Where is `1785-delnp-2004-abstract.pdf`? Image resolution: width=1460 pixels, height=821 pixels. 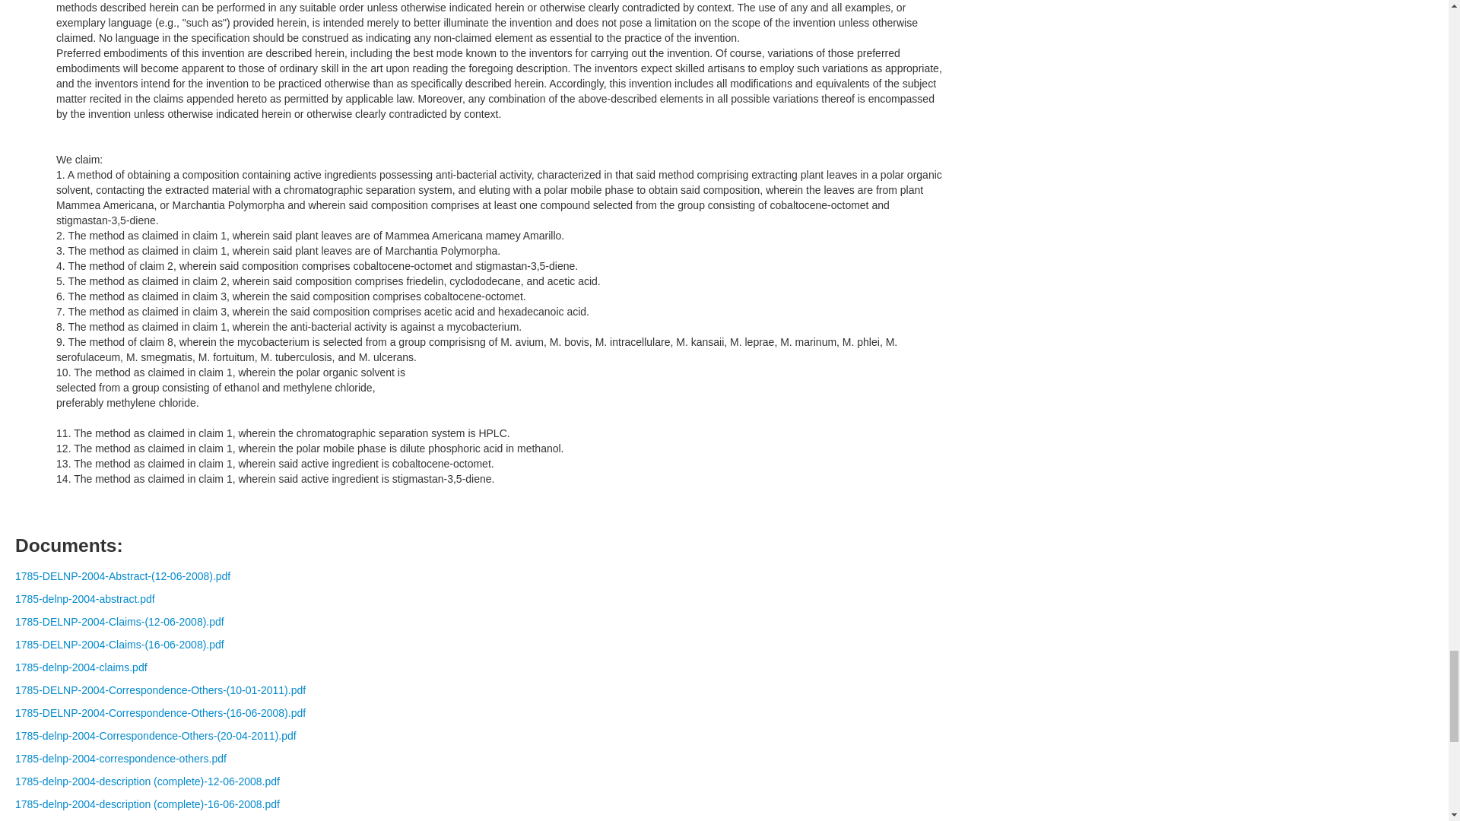
1785-delnp-2004-abstract.pdf is located at coordinates (84, 598).